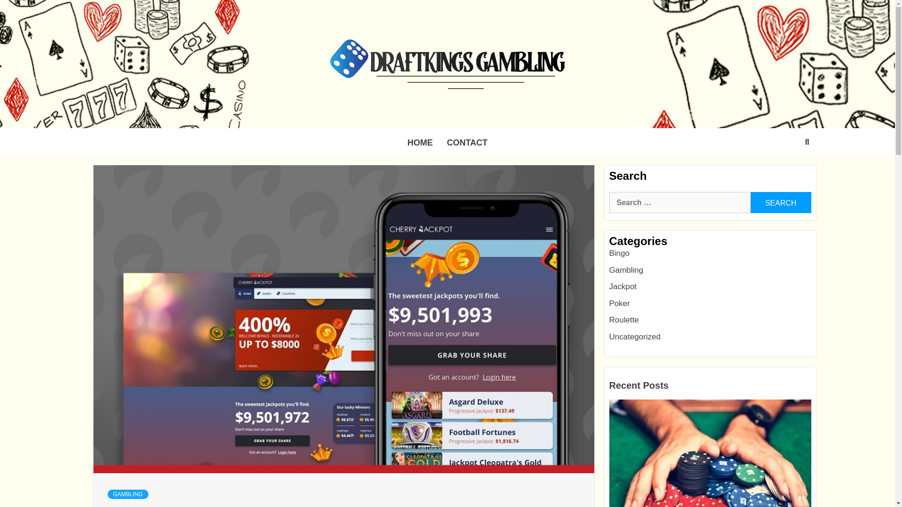  What do you see at coordinates (624, 320) in the screenshot?
I see `Roulette` at bounding box center [624, 320].